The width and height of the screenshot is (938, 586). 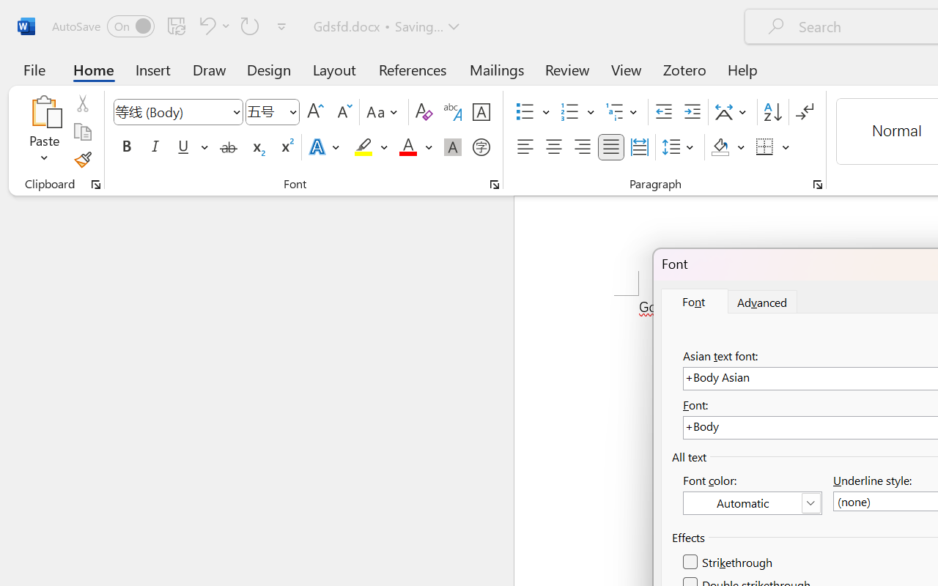 What do you see at coordinates (286, 147) in the screenshot?
I see `Superscript` at bounding box center [286, 147].